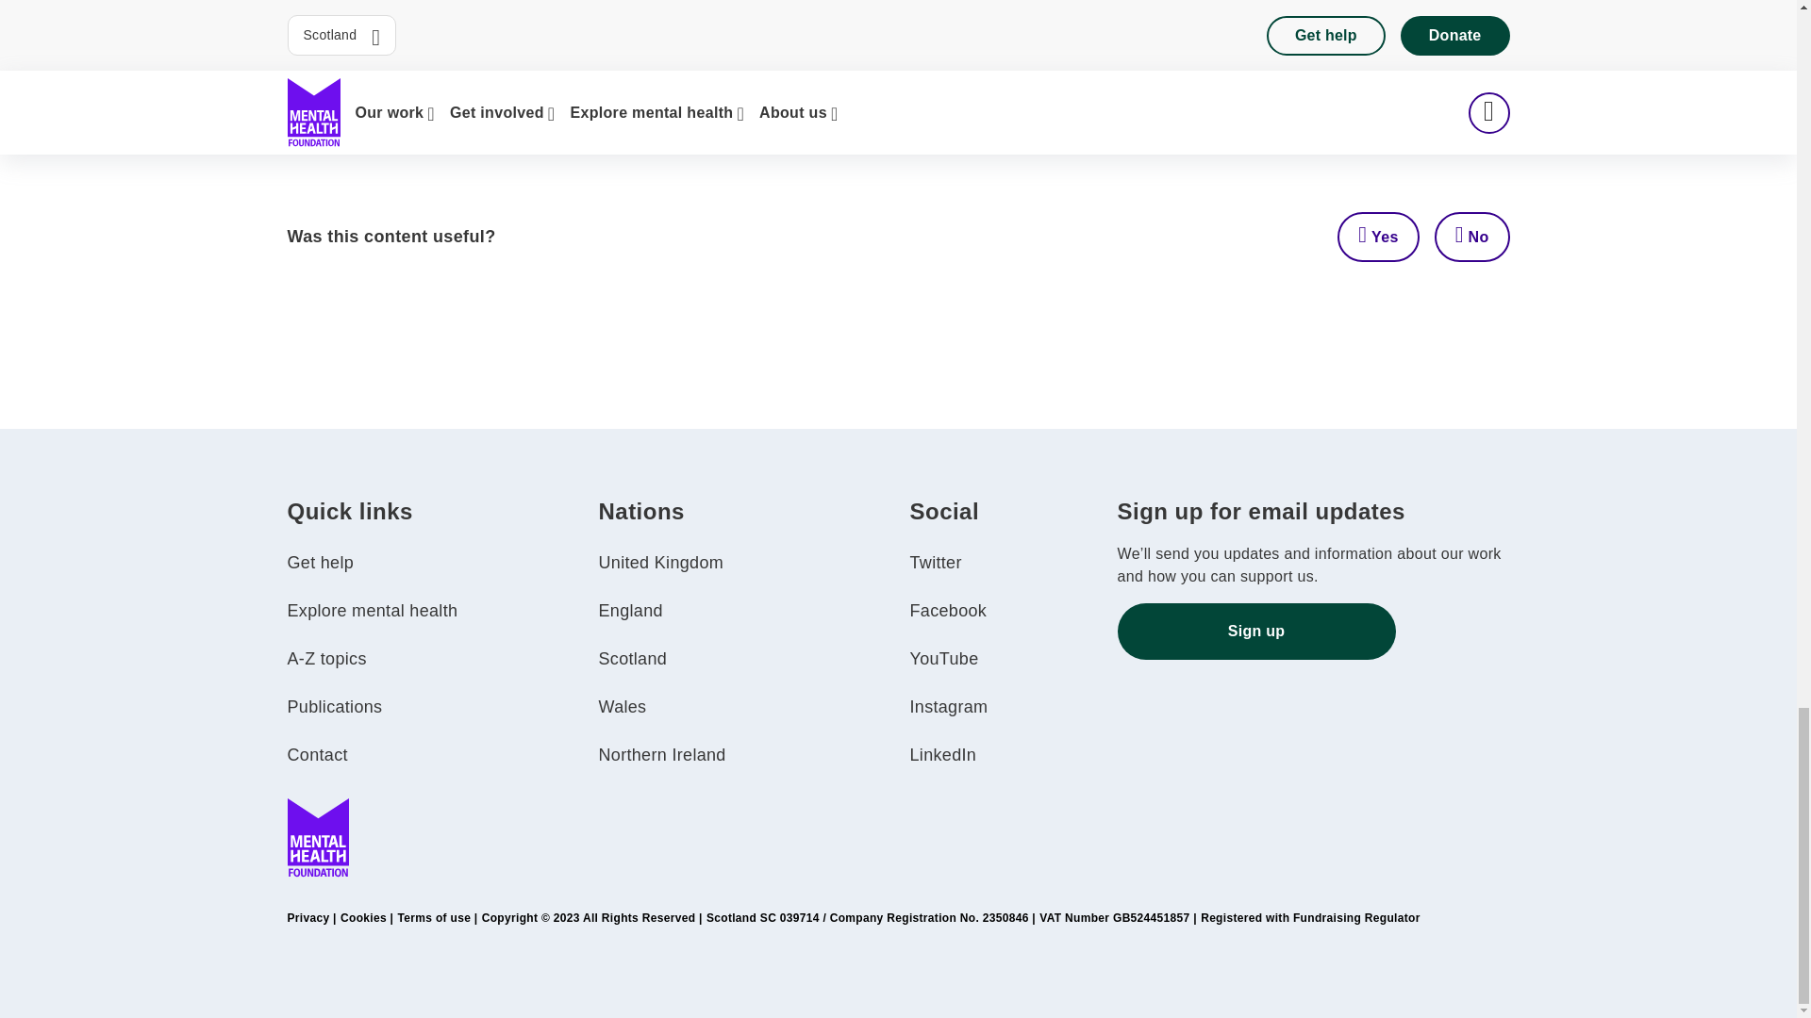 The width and height of the screenshot is (1811, 1018). I want to click on Twitter, so click(935, 562).